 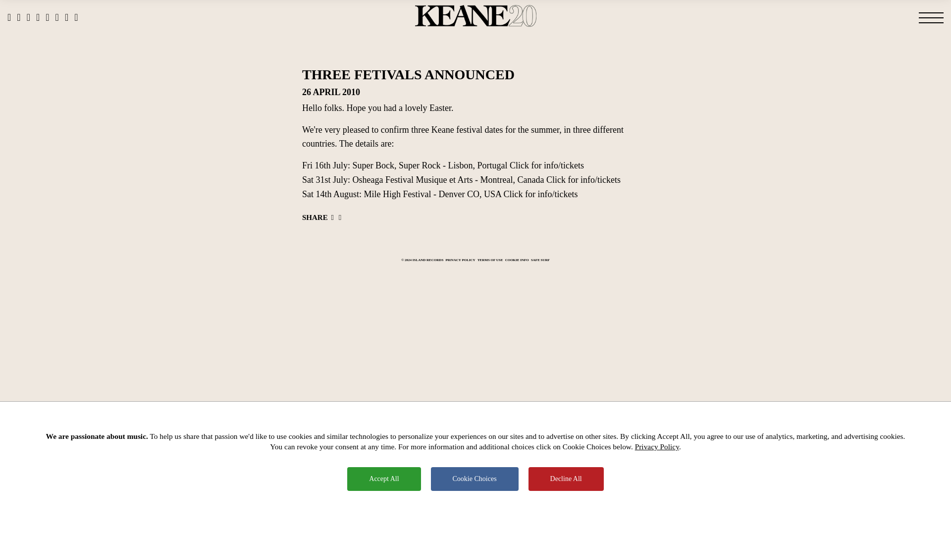 What do you see at coordinates (461, 260) in the screenshot?
I see `PRIVACY POLICY` at bounding box center [461, 260].